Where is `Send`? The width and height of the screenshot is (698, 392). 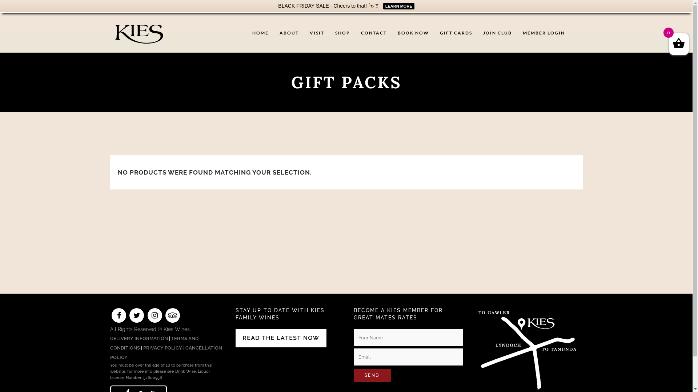 Send is located at coordinates (372, 375).